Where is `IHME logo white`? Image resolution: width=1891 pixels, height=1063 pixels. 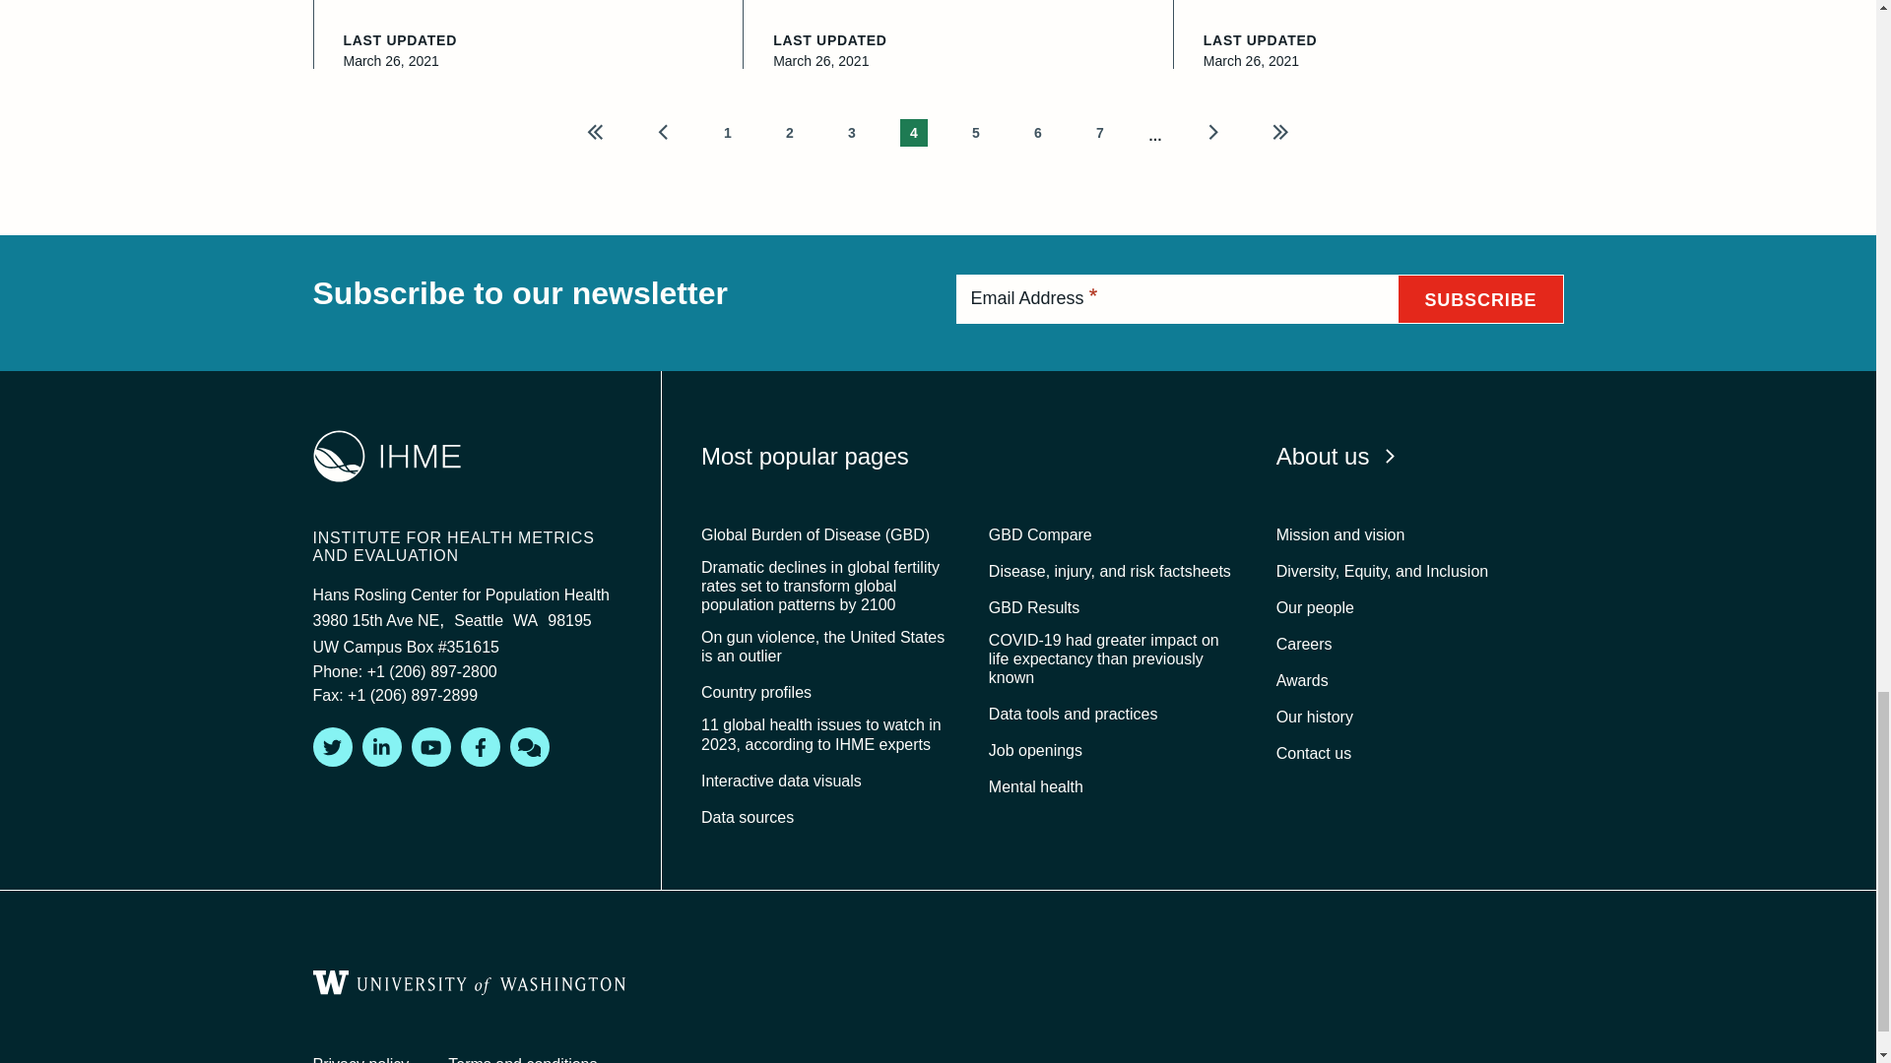
IHME logo white is located at coordinates (387, 457).